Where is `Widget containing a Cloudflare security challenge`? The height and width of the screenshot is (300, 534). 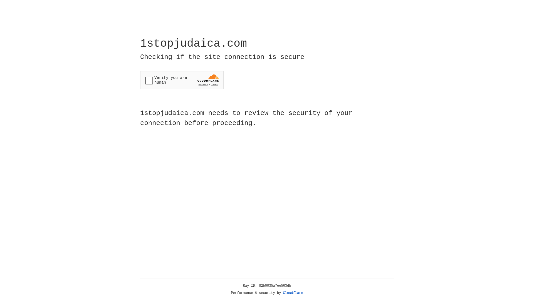 Widget containing a Cloudflare security challenge is located at coordinates (182, 80).